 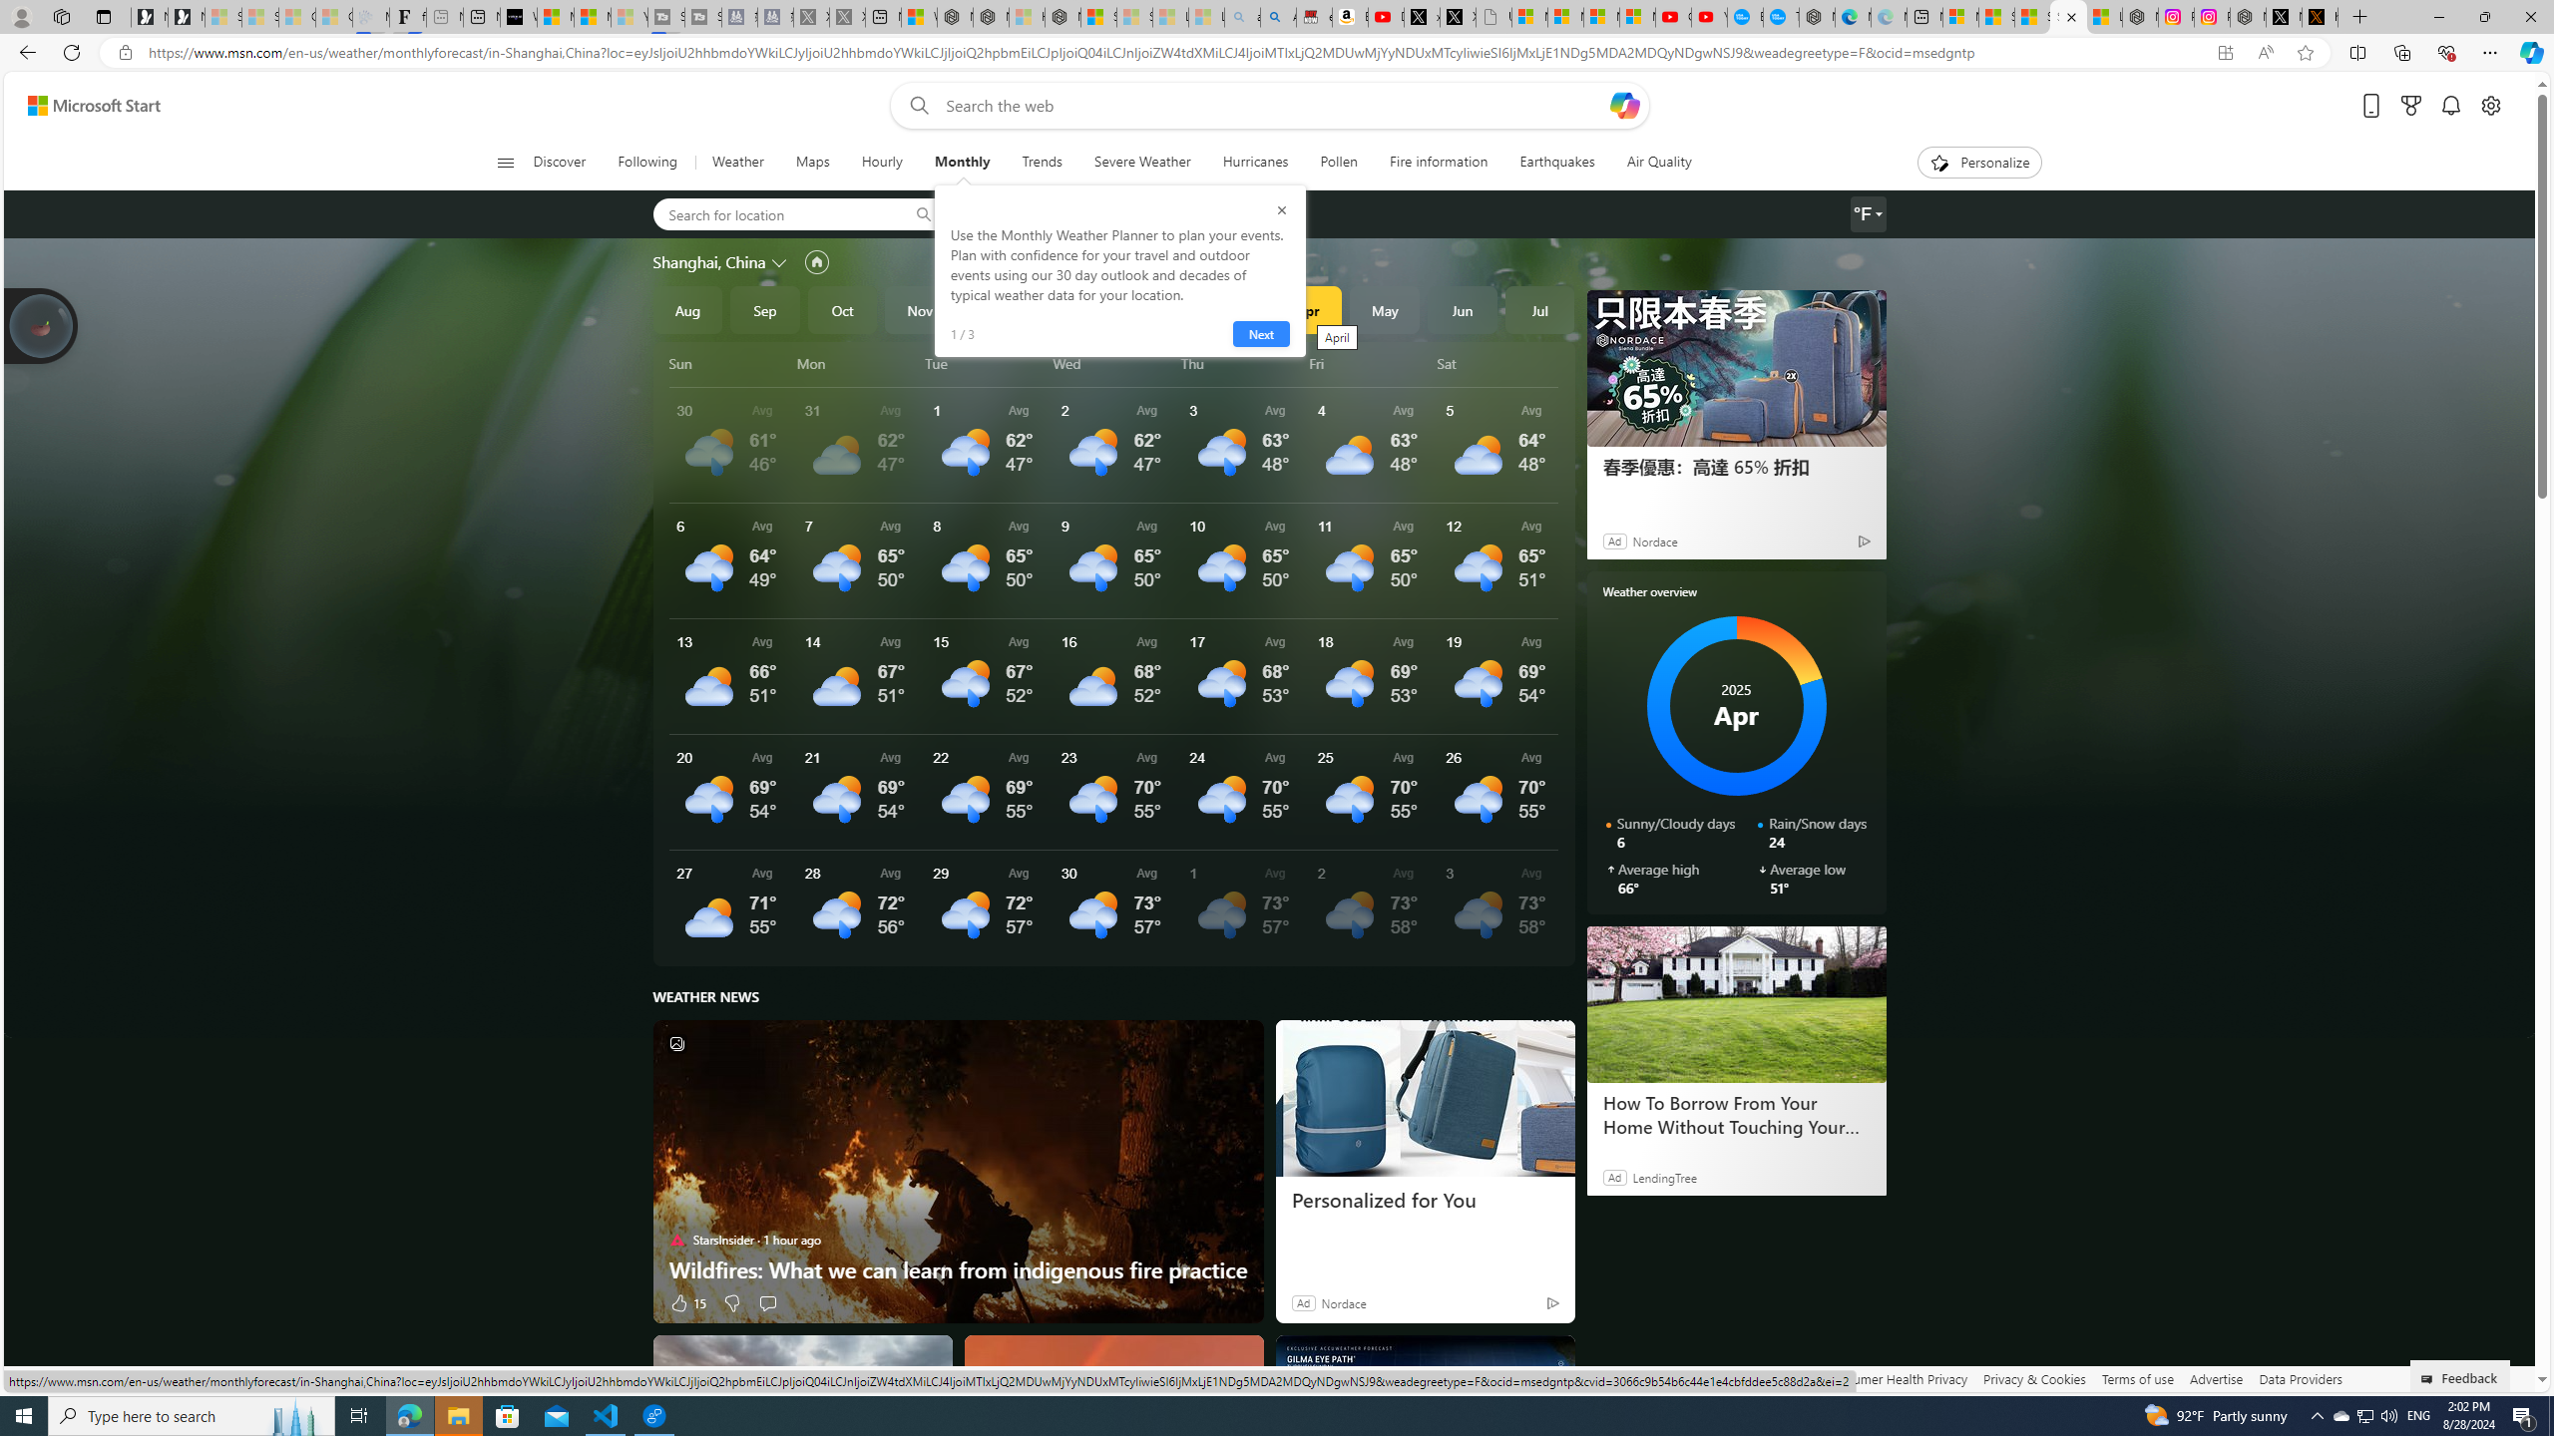 What do you see at coordinates (1012, 213) in the screenshot?
I see `Aberdeen` at bounding box center [1012, 213].